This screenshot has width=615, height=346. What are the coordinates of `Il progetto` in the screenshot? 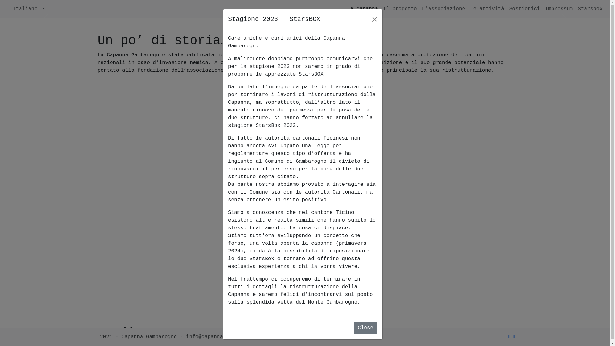 It's located at (400, 9).